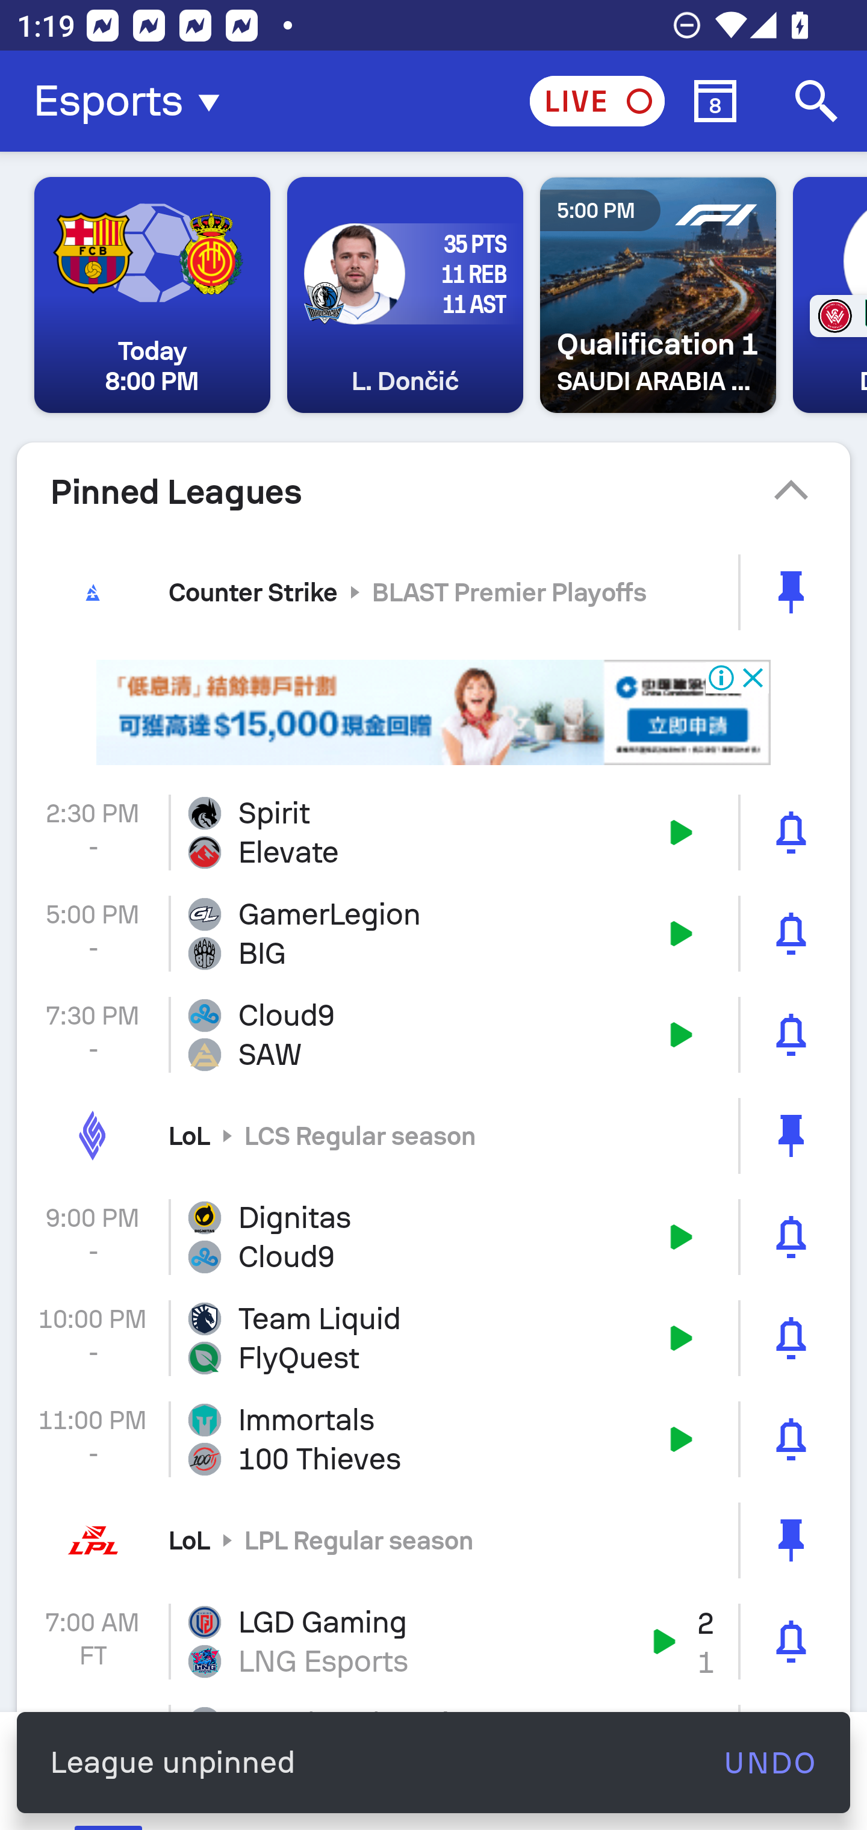 Image resolution: width=867 pixels, height=1830 pixels. I want to click on Counter Strike BLAST Premier Playoffs, so click(433, 592).